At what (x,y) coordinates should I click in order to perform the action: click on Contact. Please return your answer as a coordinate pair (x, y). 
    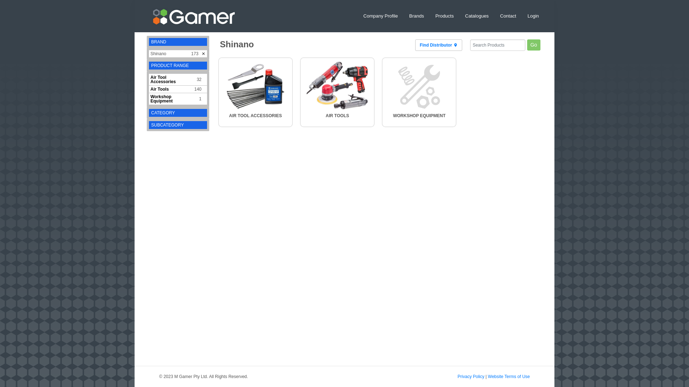
    Looking at the image, I should click on (508, 16).